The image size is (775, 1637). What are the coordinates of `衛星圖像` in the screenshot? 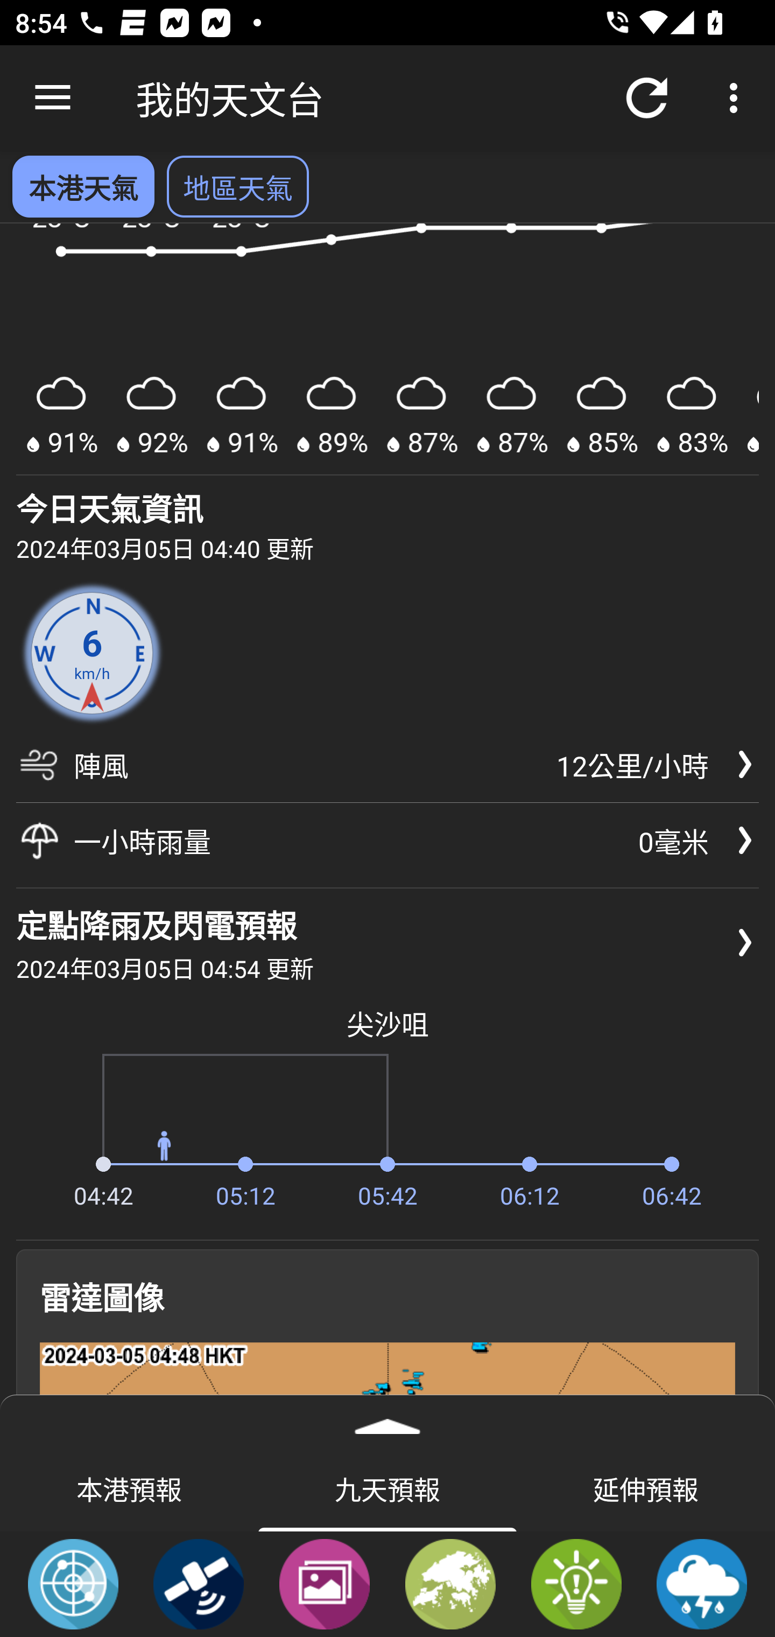 It's located at (199, 1583).